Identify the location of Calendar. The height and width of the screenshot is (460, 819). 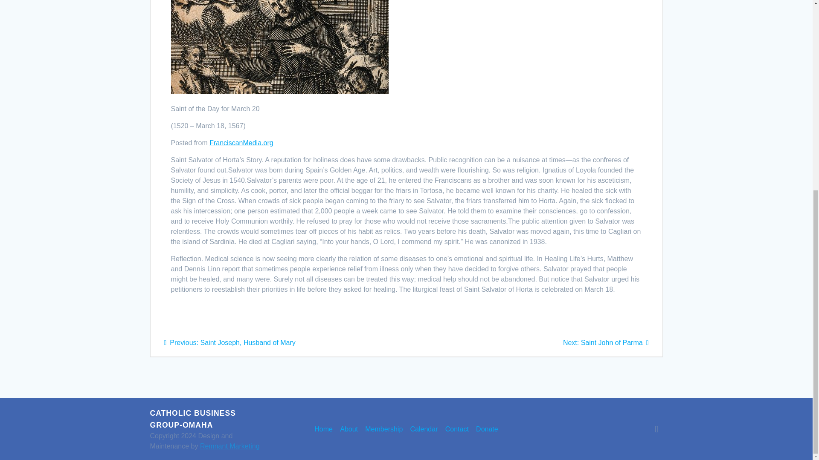
(229, 342).